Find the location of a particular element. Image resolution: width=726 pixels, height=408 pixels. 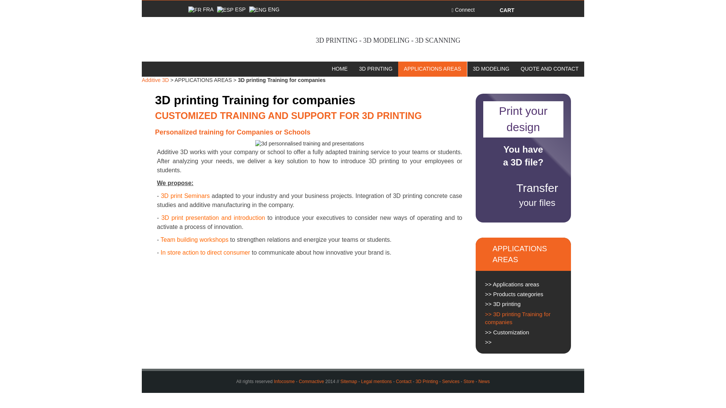

3D MODELING is located at coordinates (491, 69).